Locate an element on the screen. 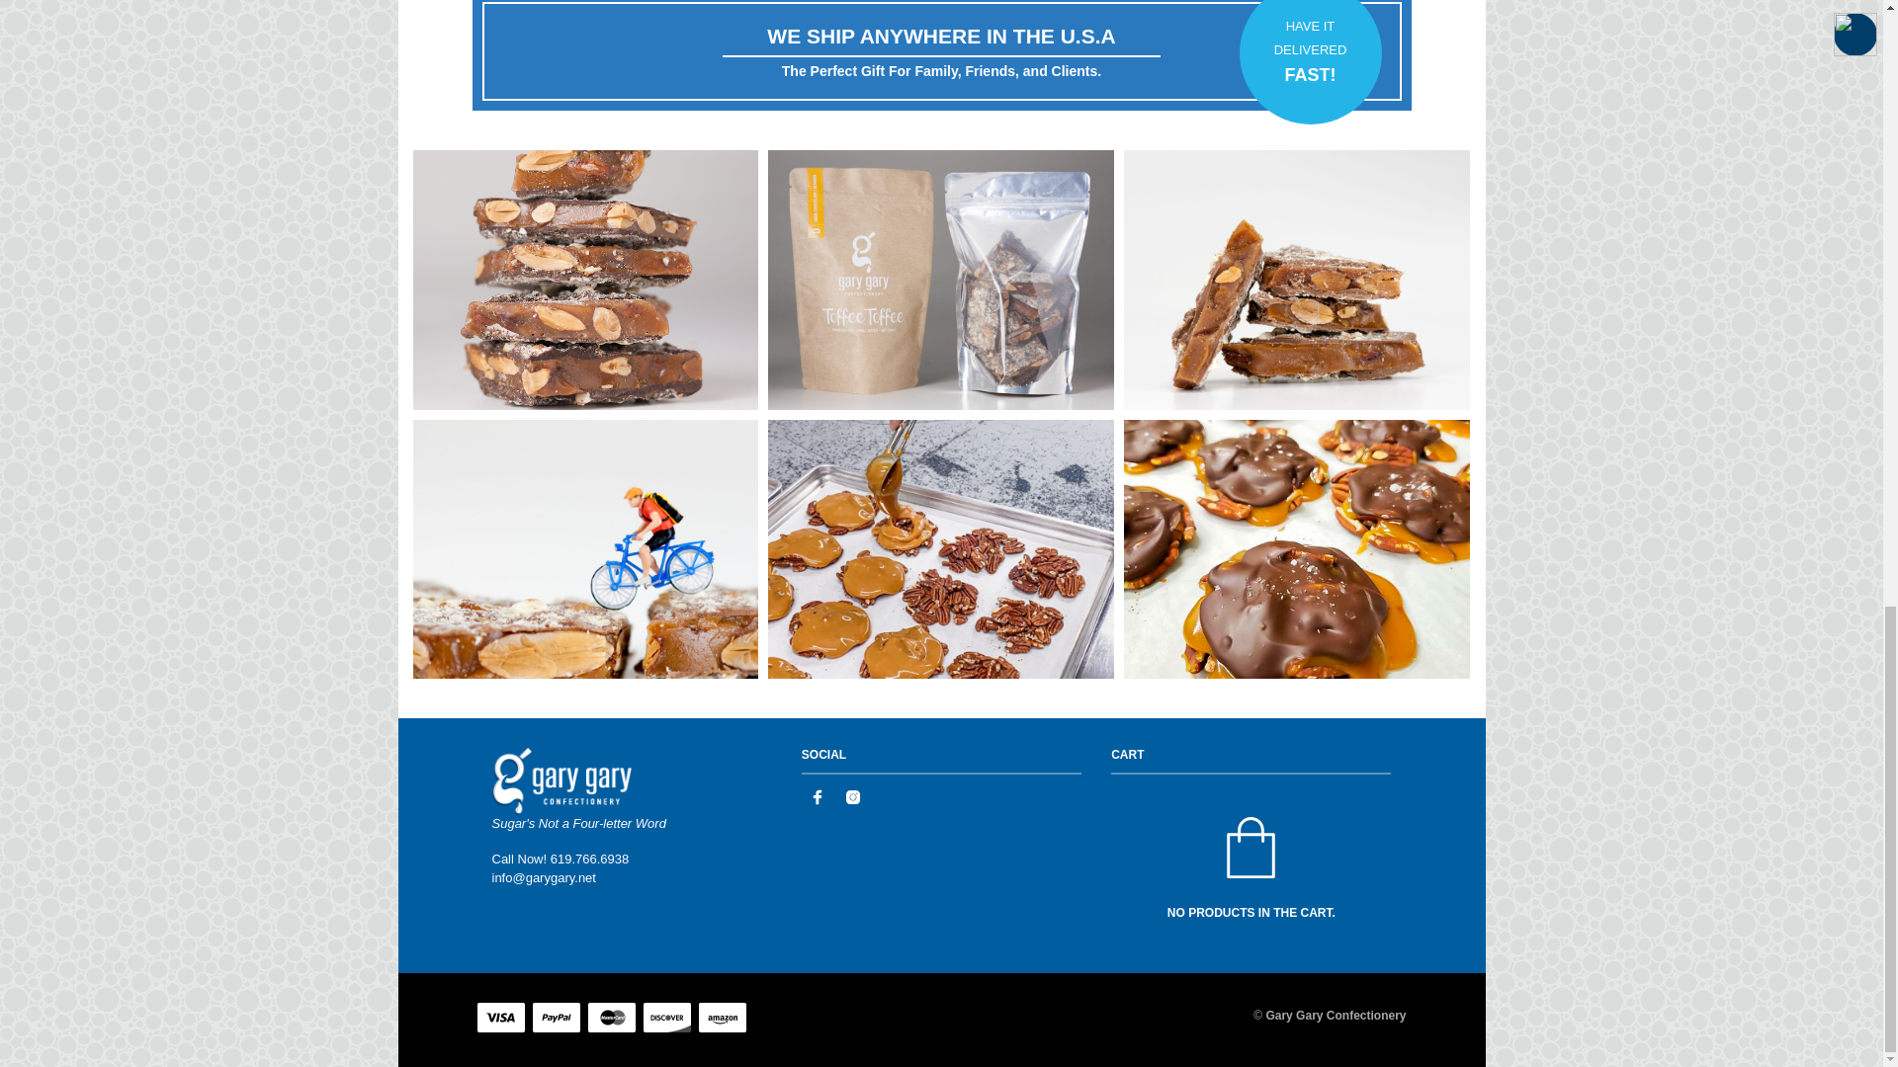 This screenshot has width=1898, height=1067. 619.766.6938 is located at coordinates (589, 858).